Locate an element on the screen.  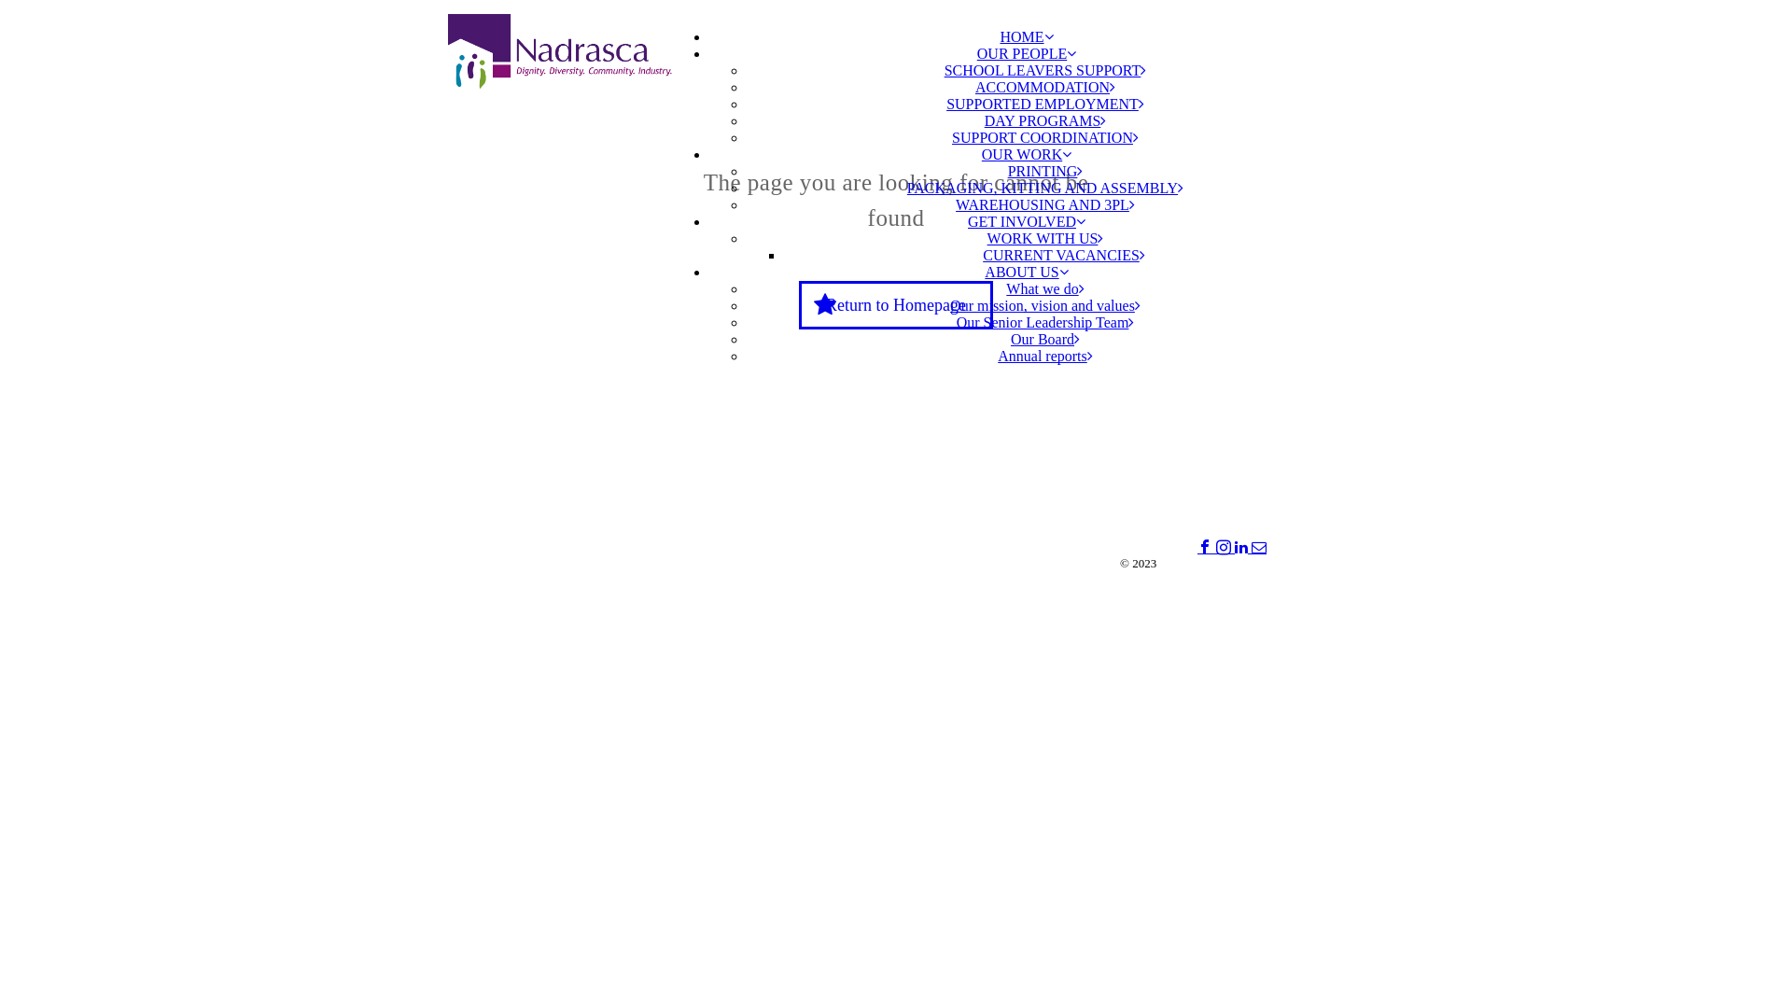
SCHOOL LEAVERS SUPPORT is located at coordinates (1045, 71).